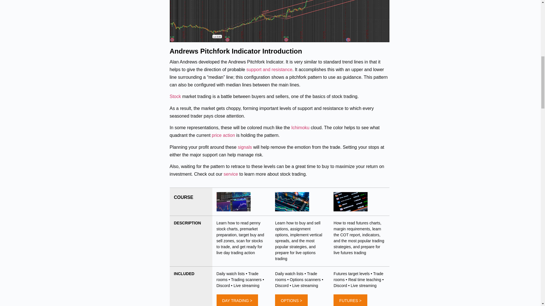  What do you see at coordinates (175, 96) in the screenshot?
I see `Stock` at bounding box center [175, 96].